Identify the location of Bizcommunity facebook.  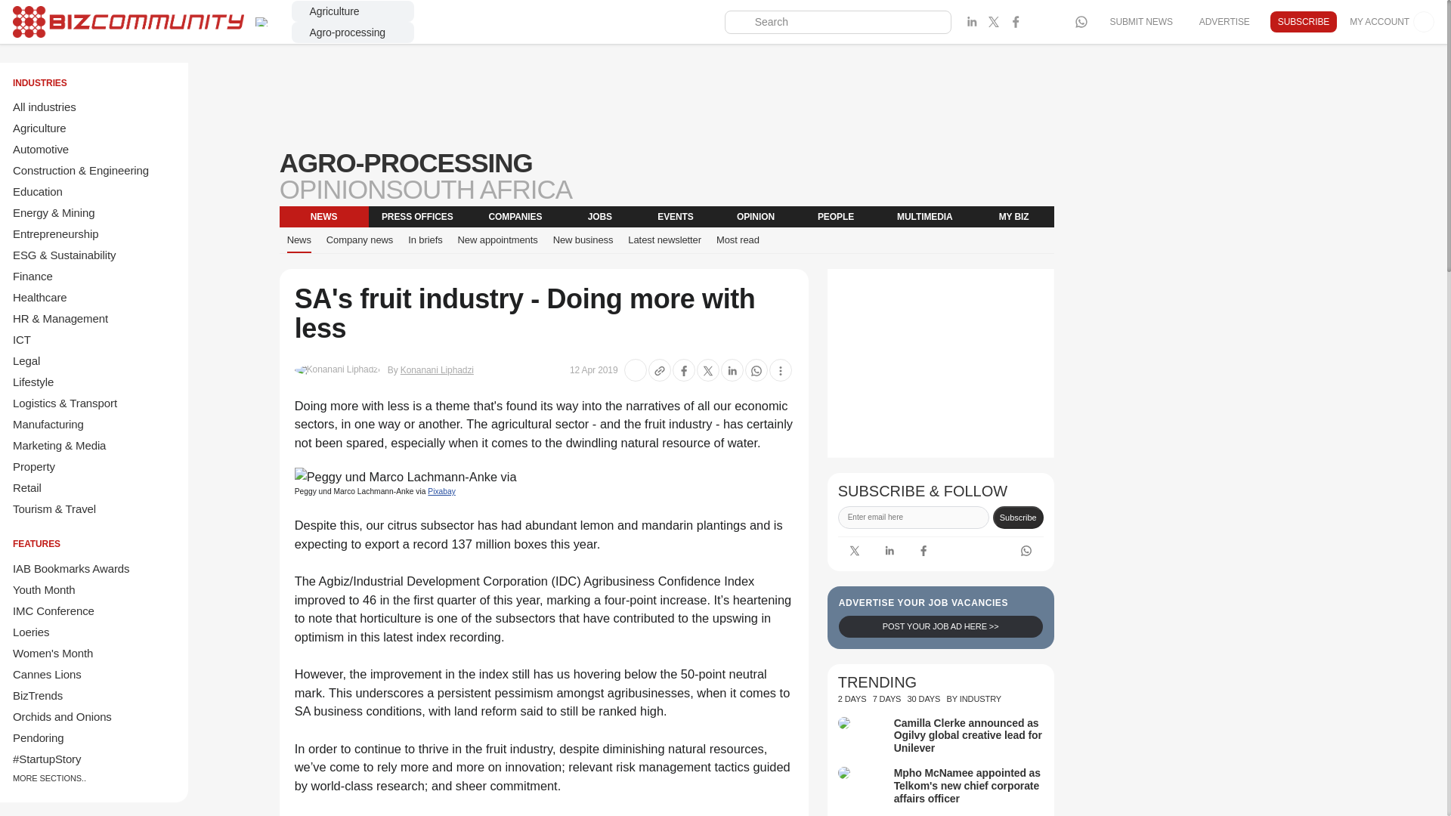
(1081, 22).